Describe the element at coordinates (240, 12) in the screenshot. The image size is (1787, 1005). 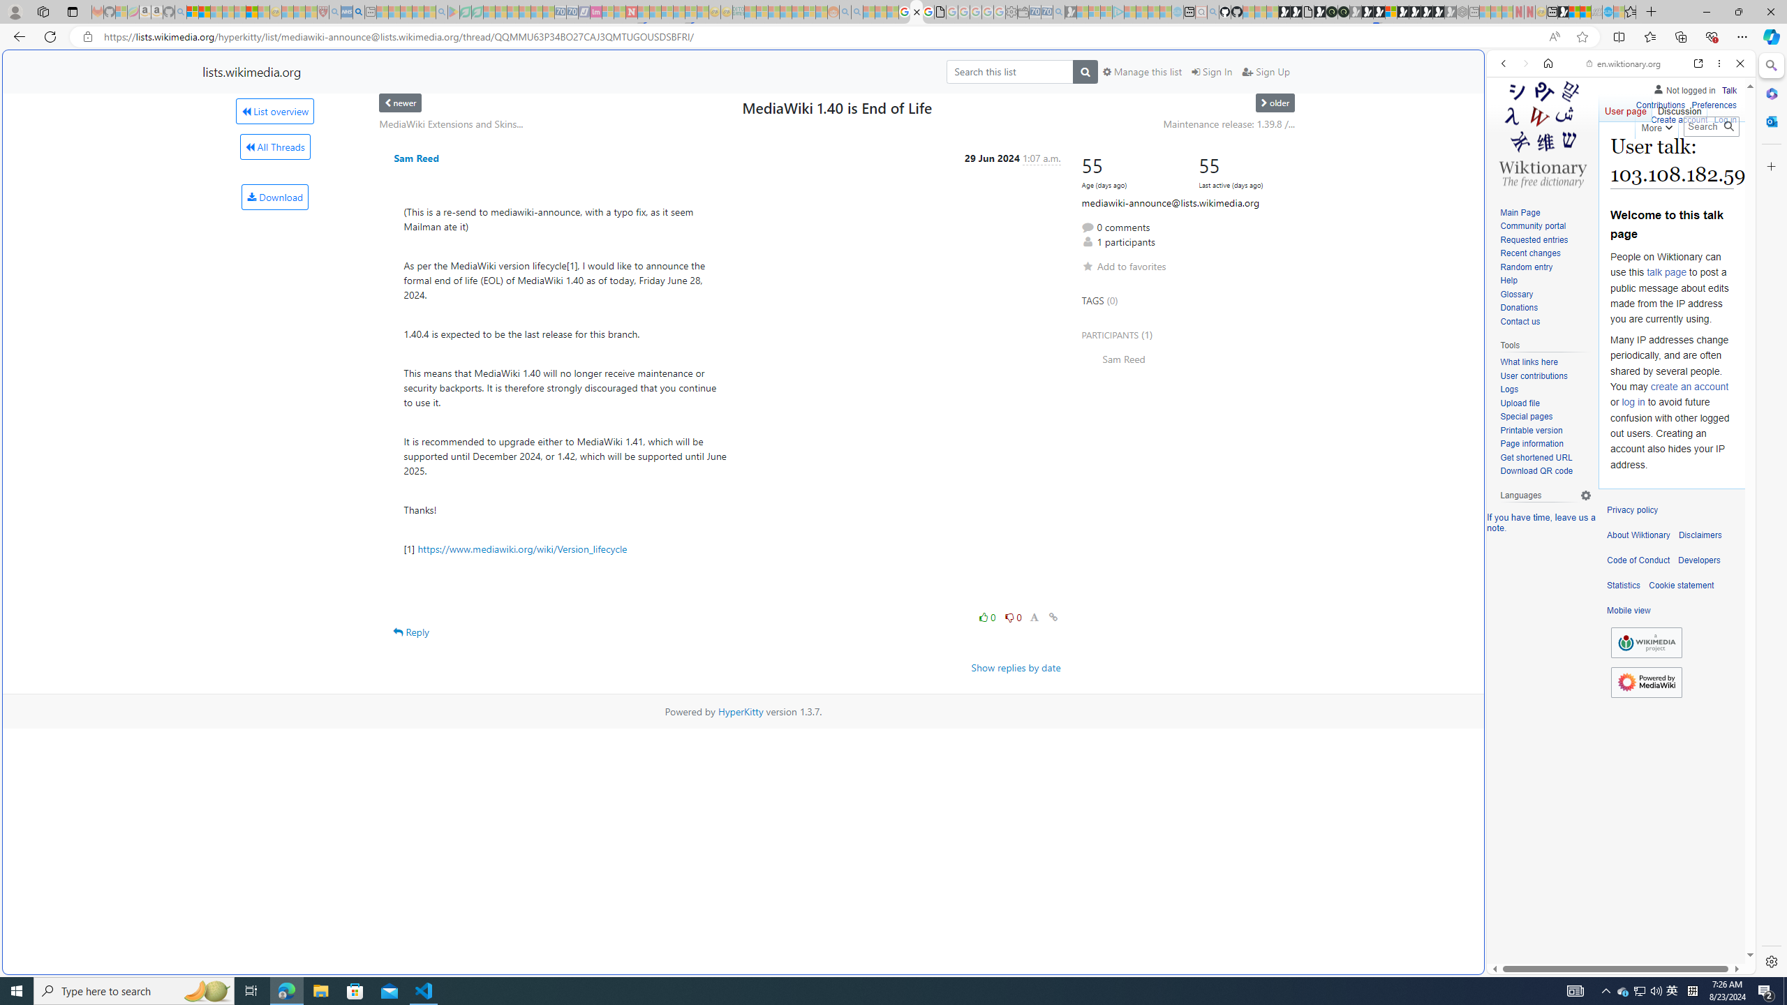
I see `New Report Confirms 2023 Was Record Hot | Watch - Sleeping` at that location.